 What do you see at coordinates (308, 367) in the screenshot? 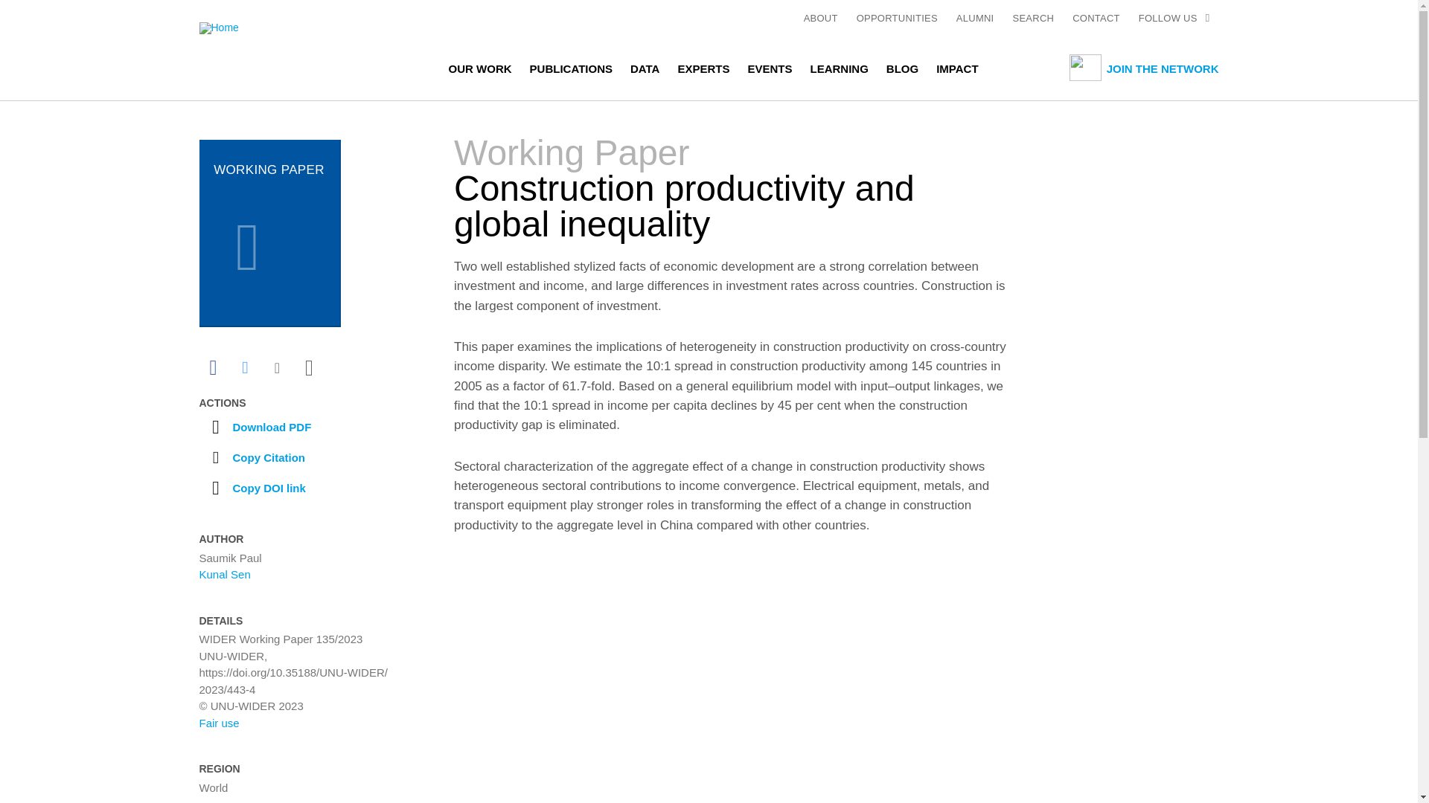
I see `Print` at bounding box center [308, 367].